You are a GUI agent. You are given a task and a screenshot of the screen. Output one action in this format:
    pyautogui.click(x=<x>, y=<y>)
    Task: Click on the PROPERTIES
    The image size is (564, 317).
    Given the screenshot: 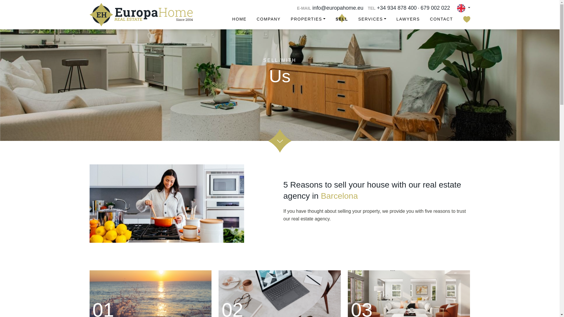 What is the action you would take?
    pyautogui.click(x=308, y=19)
    